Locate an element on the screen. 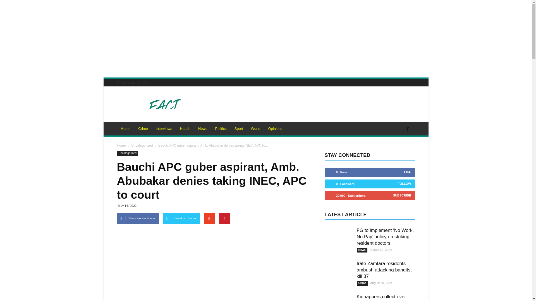 The height and width of the screenshot is (301, 536). Crime is located at coordinates (143, 129).